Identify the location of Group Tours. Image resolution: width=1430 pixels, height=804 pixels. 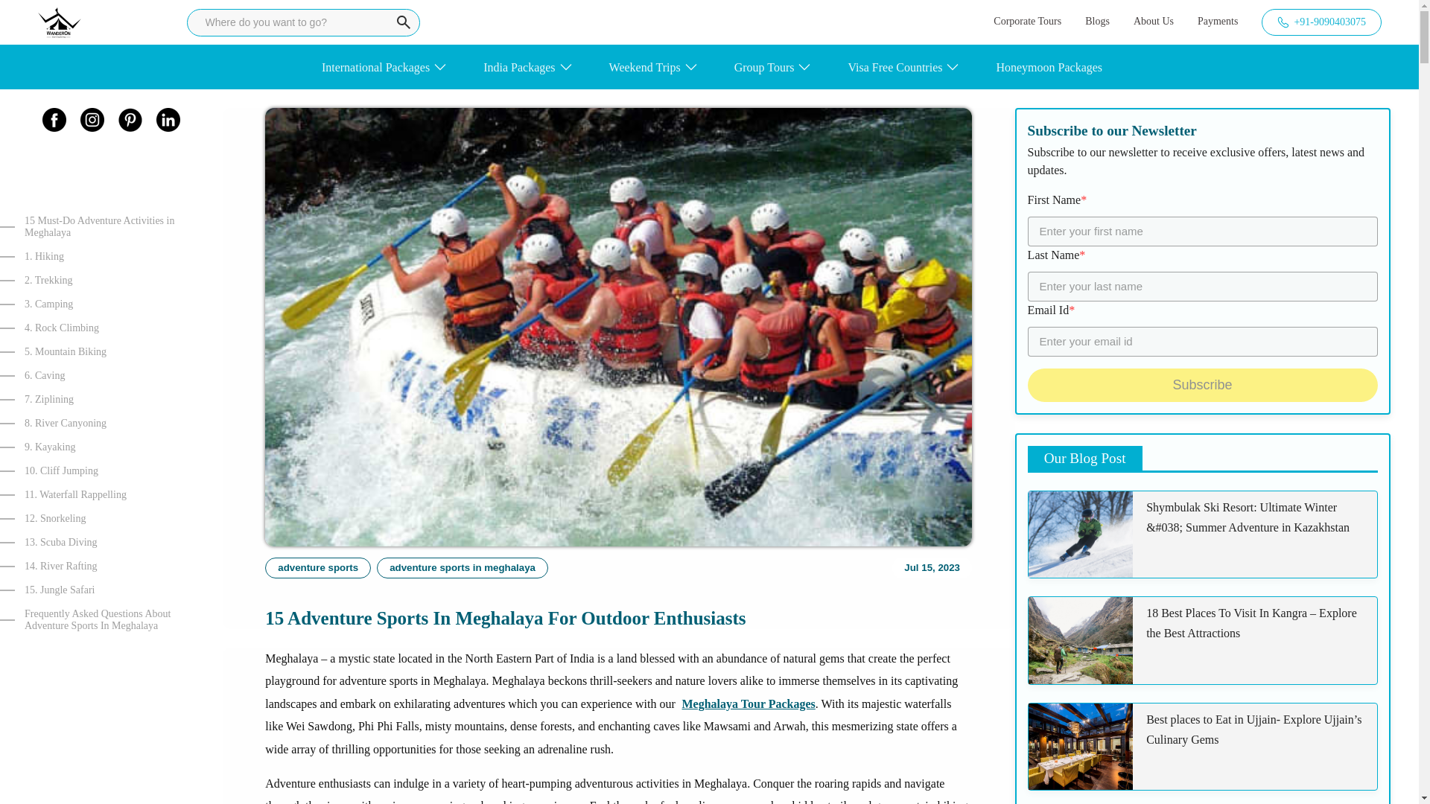
(764, 66).